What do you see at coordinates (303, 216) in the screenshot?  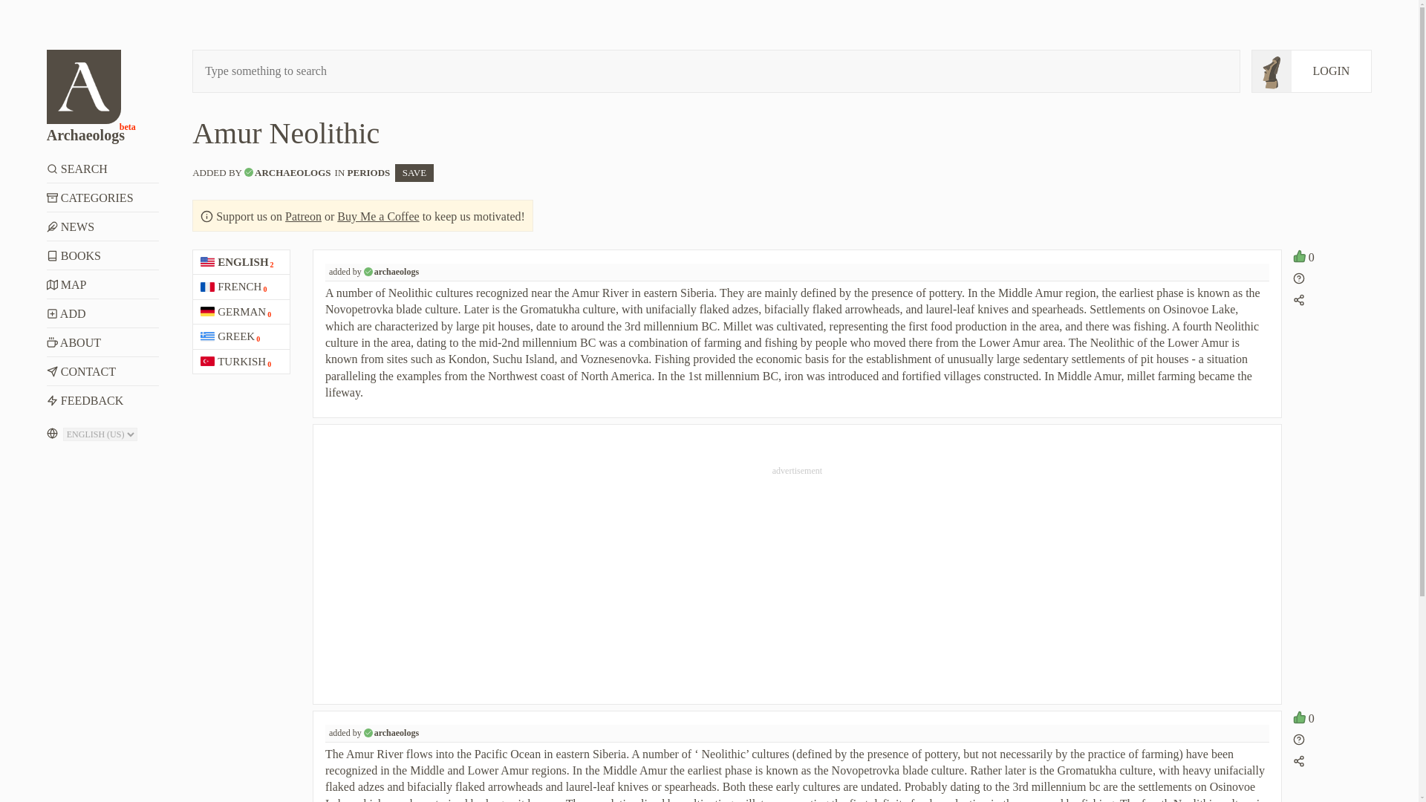 I see ` MAP` at bounding box center [303, 216].